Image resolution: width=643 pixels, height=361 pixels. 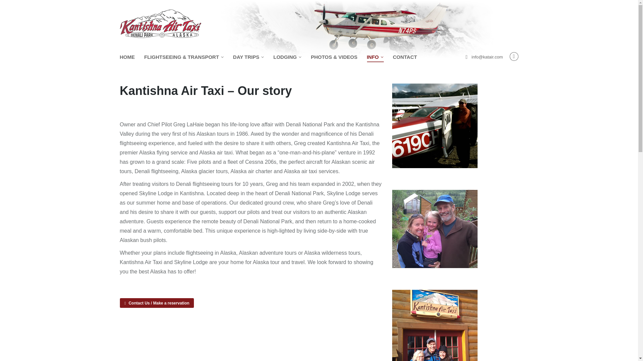 I want to click on CONTACT, so click(x=405, y=57).